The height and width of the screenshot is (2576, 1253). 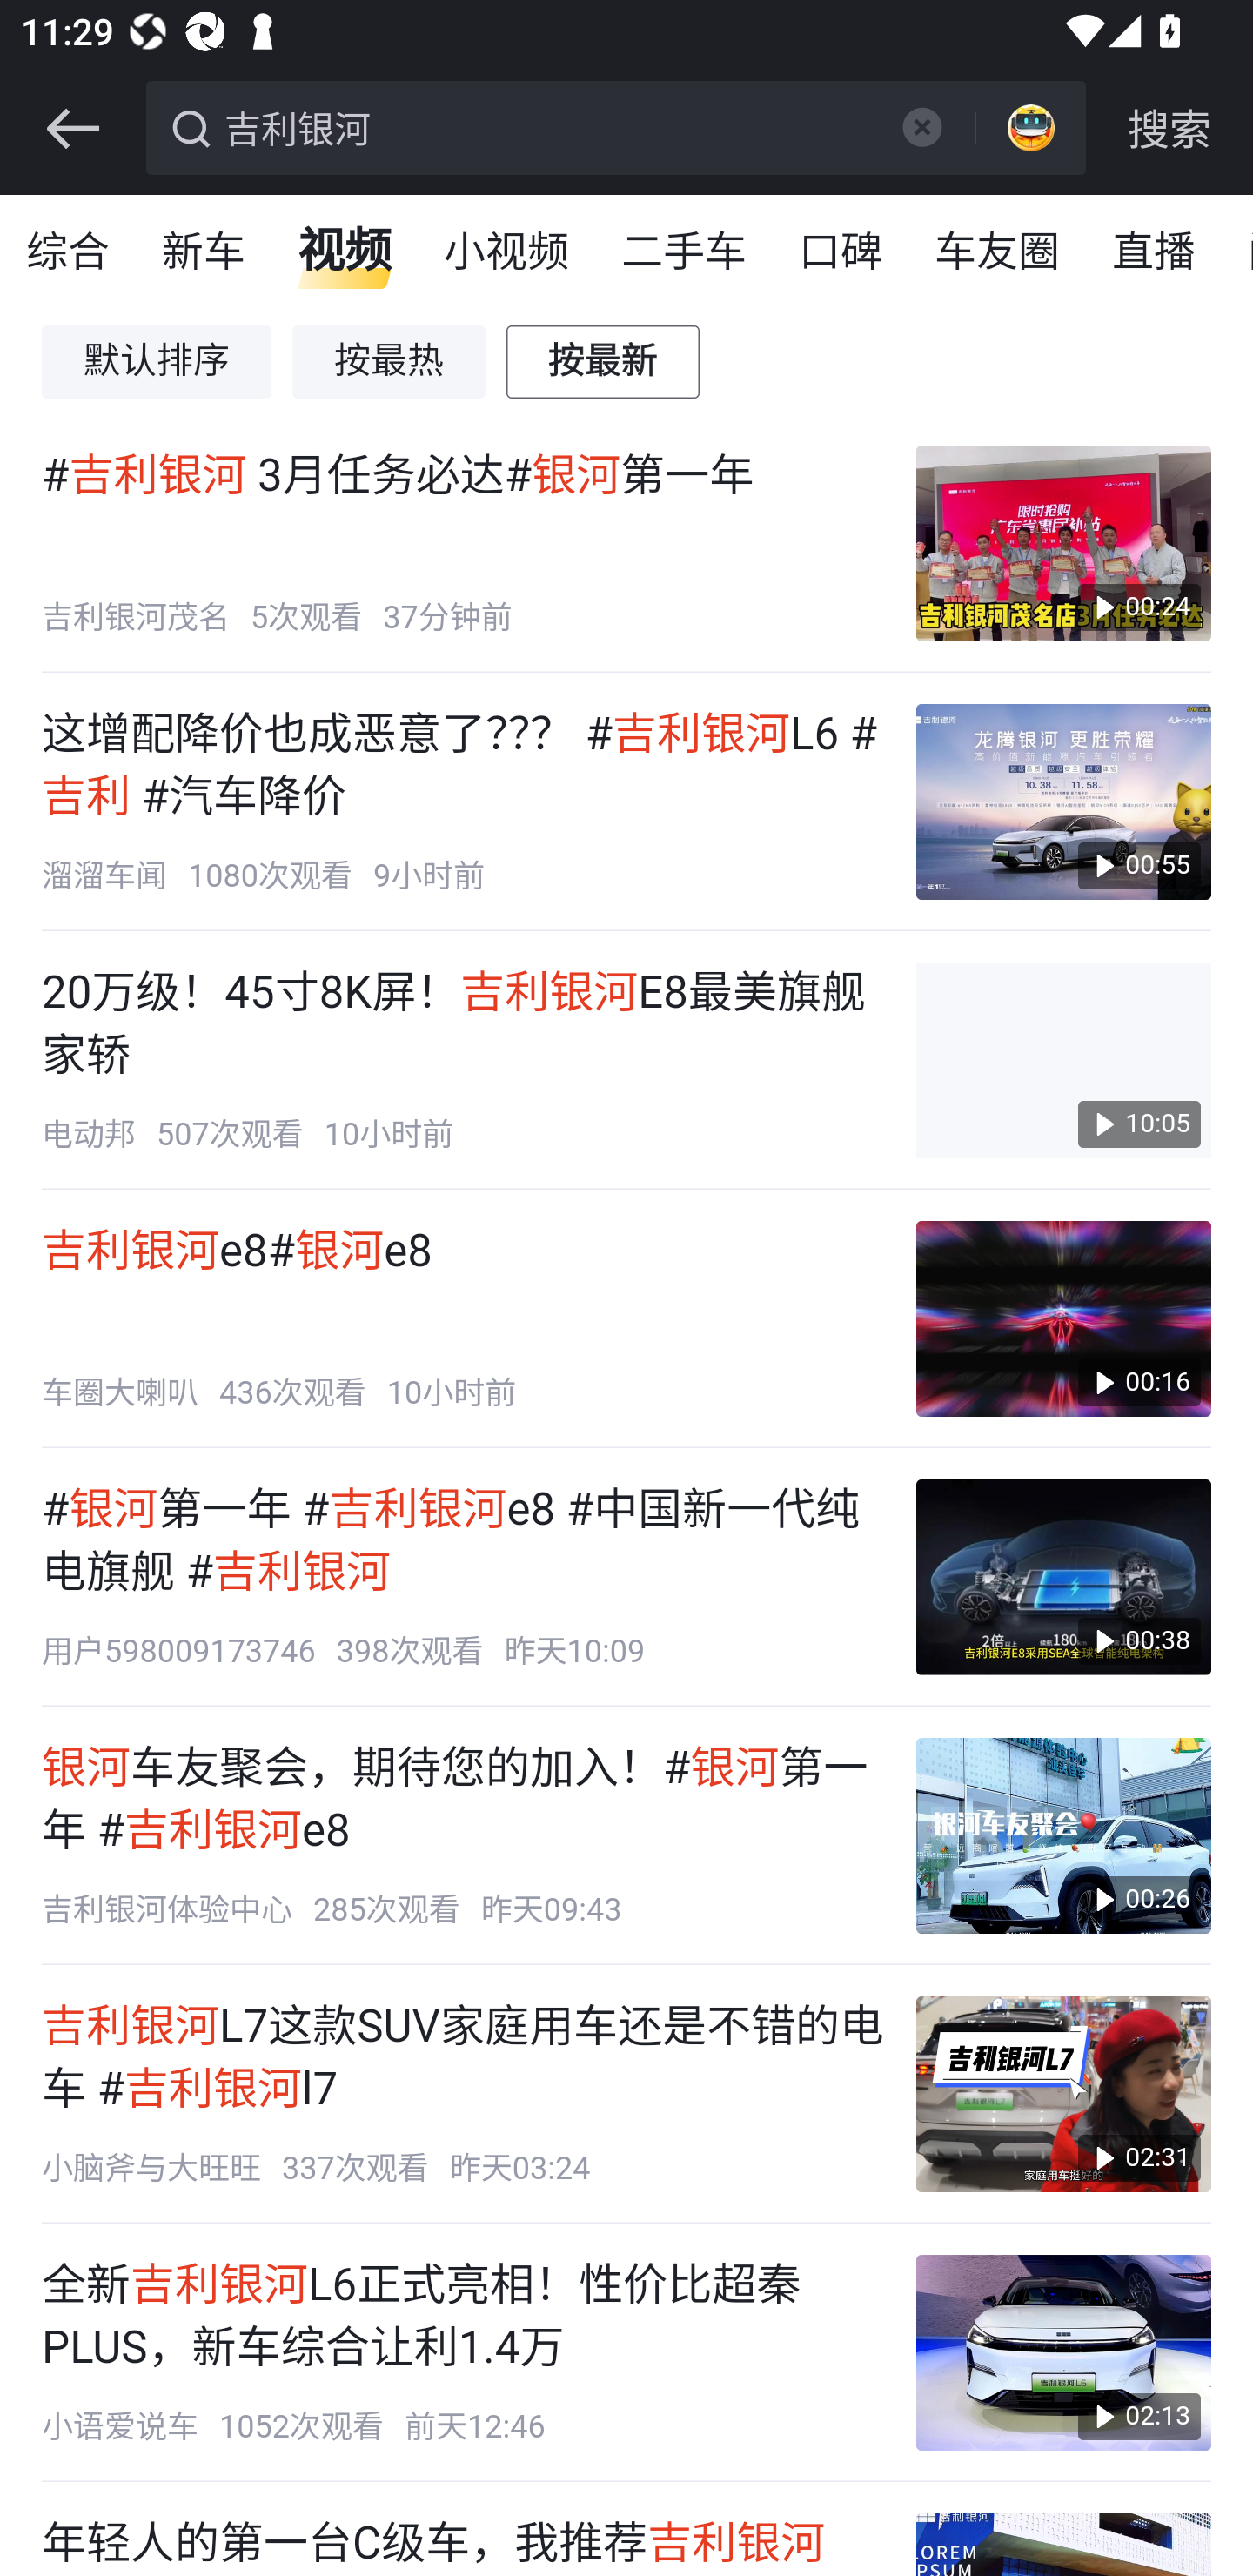 I want to click on 按最新, so click(x=604, y=361).